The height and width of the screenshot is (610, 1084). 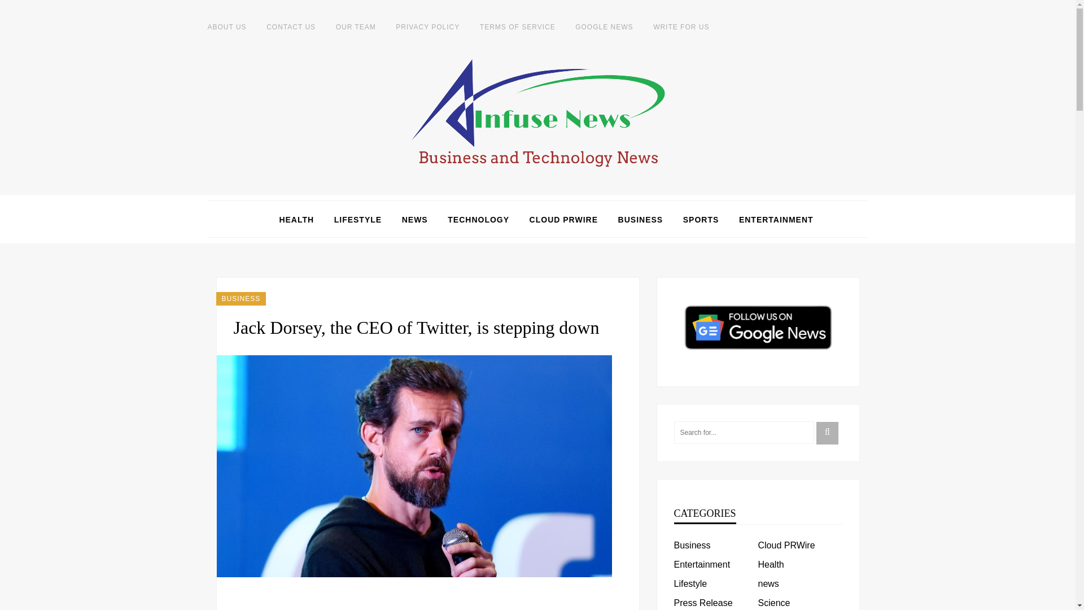 I want to click on GOOGLE NEWS, so click(x=604, y=27).